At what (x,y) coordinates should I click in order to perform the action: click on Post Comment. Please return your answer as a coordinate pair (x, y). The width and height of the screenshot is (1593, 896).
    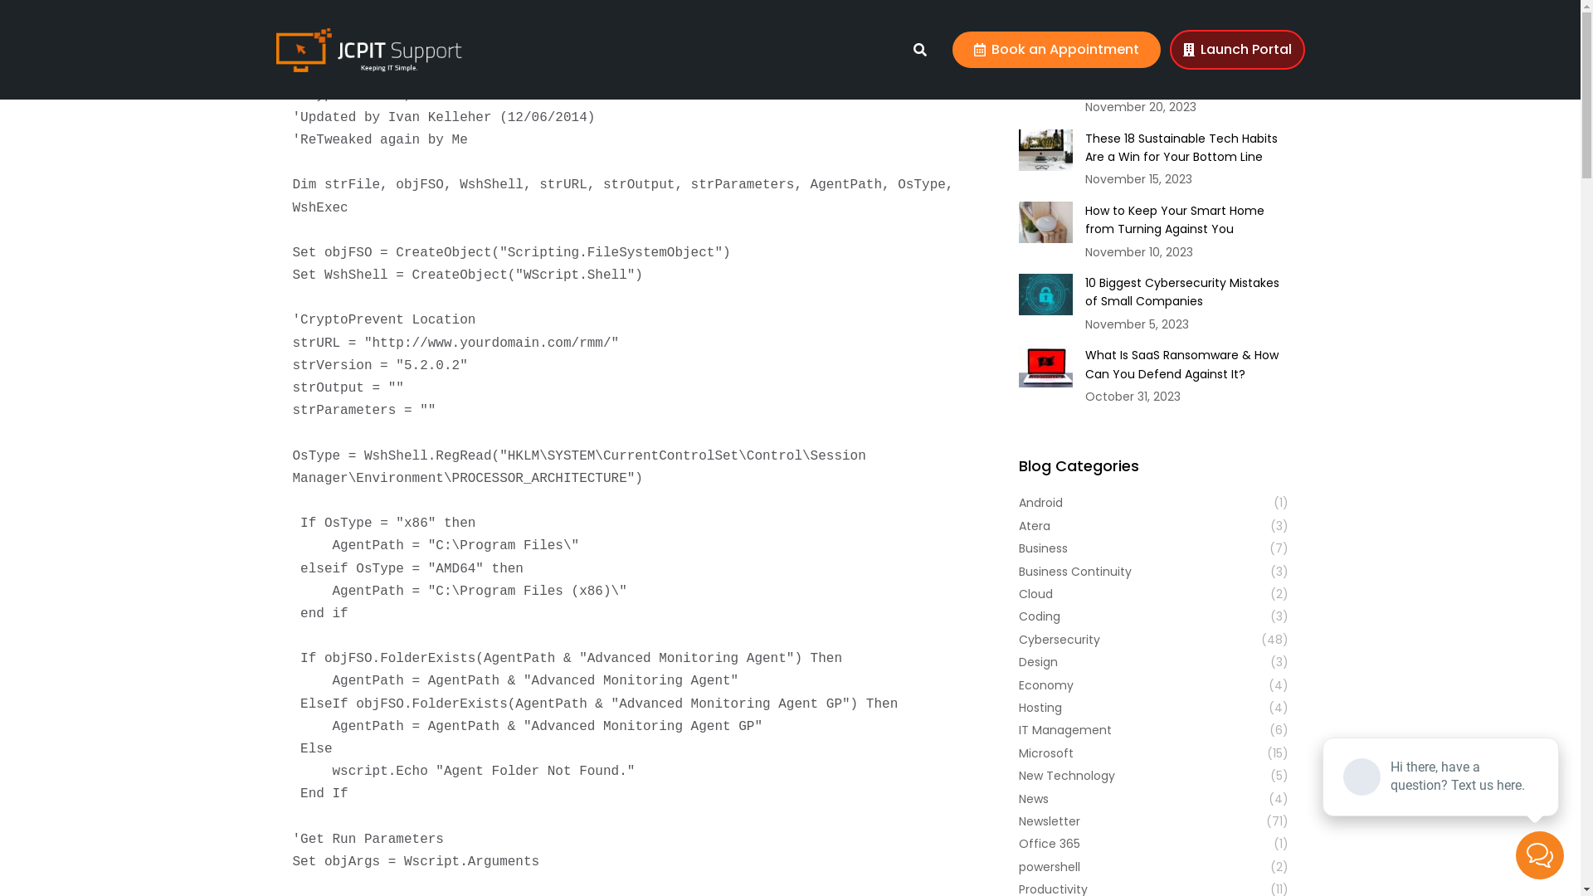
    Looking at the image, I should click on (63, 16).